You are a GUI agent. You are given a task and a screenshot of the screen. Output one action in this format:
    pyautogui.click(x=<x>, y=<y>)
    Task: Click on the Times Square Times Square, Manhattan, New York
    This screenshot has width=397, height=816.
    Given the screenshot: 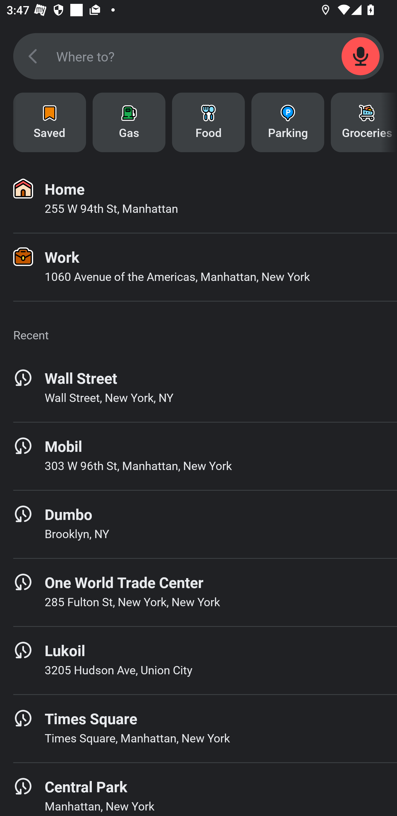 What is the action you would take?
    pyautogui.click(x=198, y=728)
    